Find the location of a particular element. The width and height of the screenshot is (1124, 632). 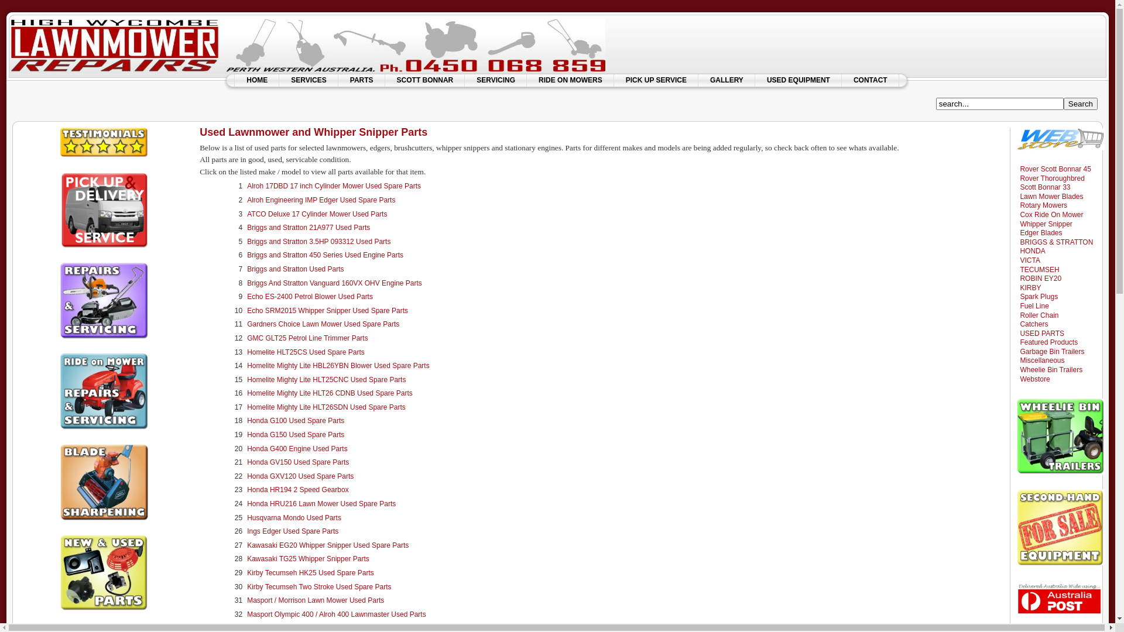

ROBIN EY20 is located at coordinates (1039, 279).